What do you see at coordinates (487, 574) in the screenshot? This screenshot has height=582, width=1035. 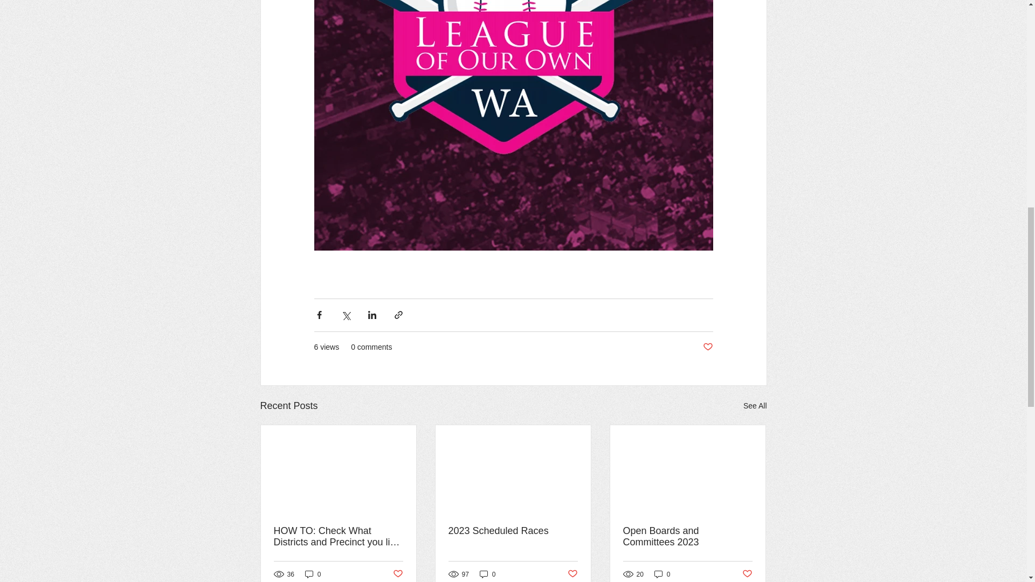 I see `0` at bounding box center [487, 574].